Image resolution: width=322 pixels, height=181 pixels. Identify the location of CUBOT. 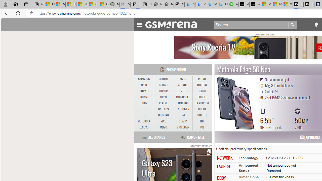
(202, 109).